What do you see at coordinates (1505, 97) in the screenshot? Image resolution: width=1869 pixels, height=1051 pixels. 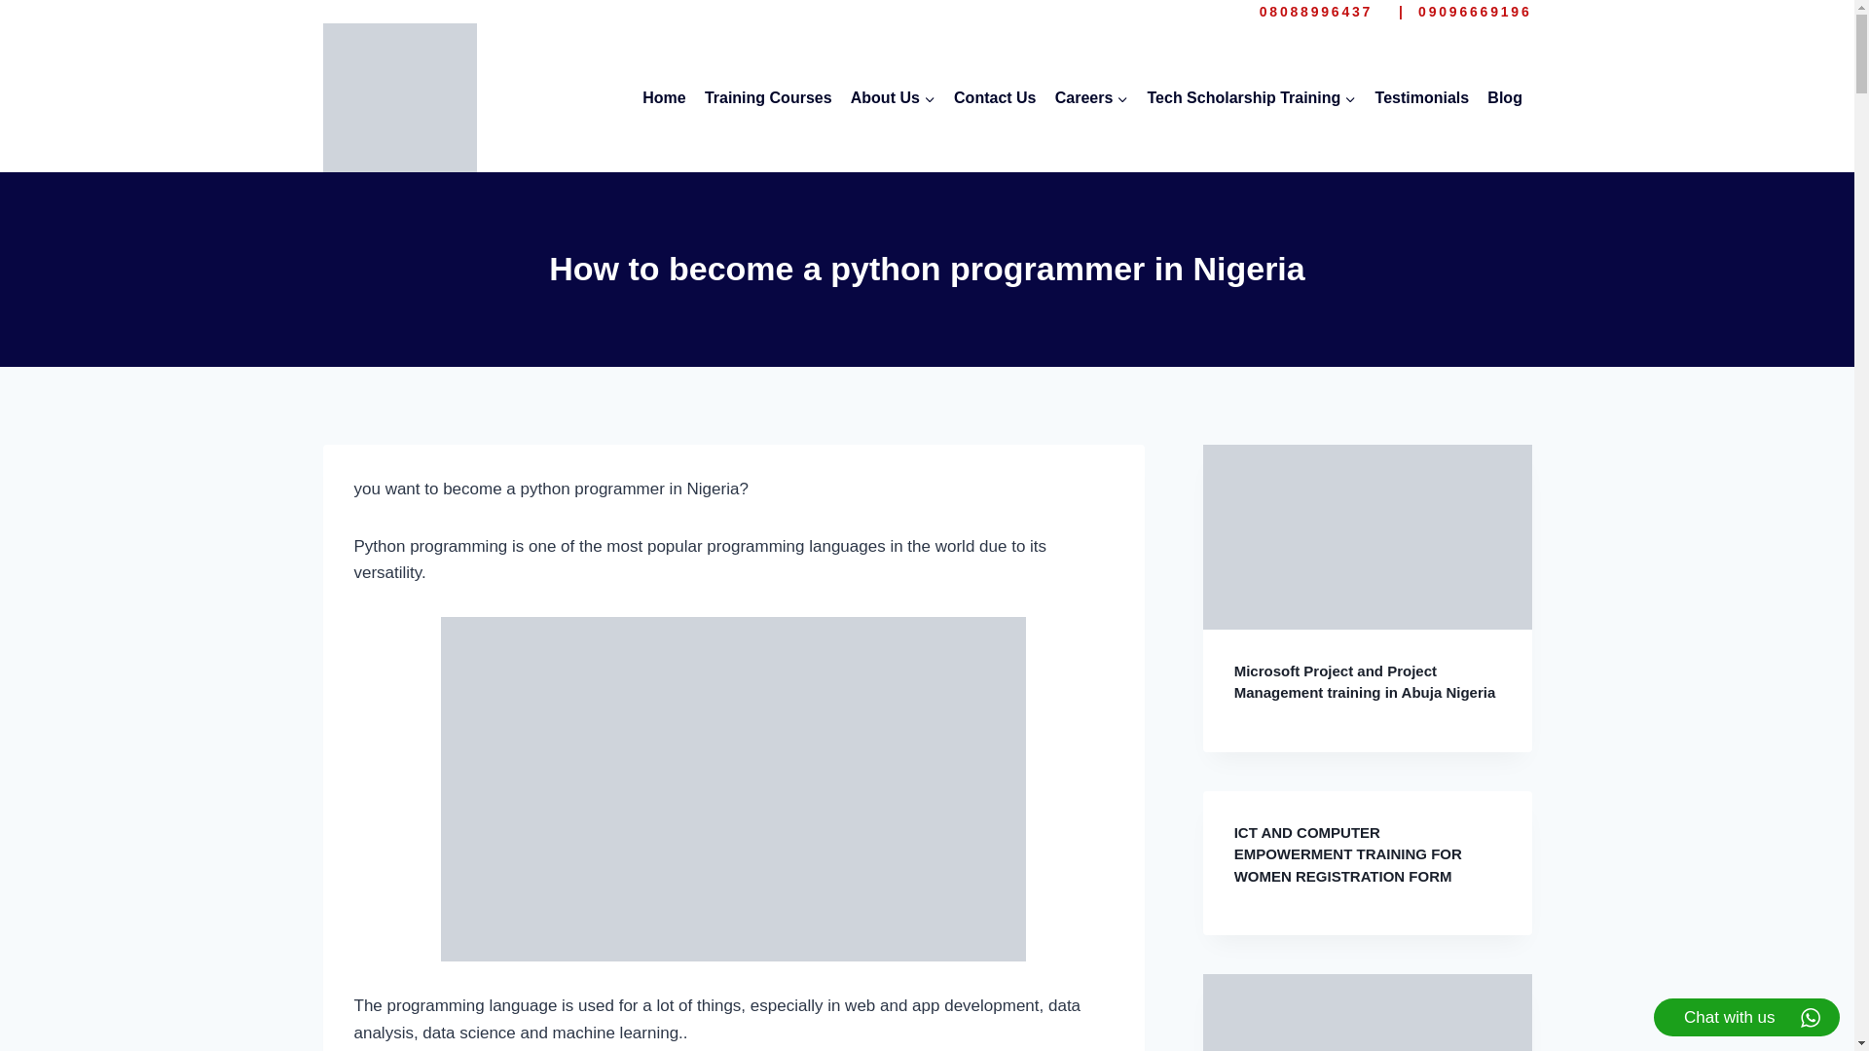 I see `Blog` at bounding box center [1505, 97].